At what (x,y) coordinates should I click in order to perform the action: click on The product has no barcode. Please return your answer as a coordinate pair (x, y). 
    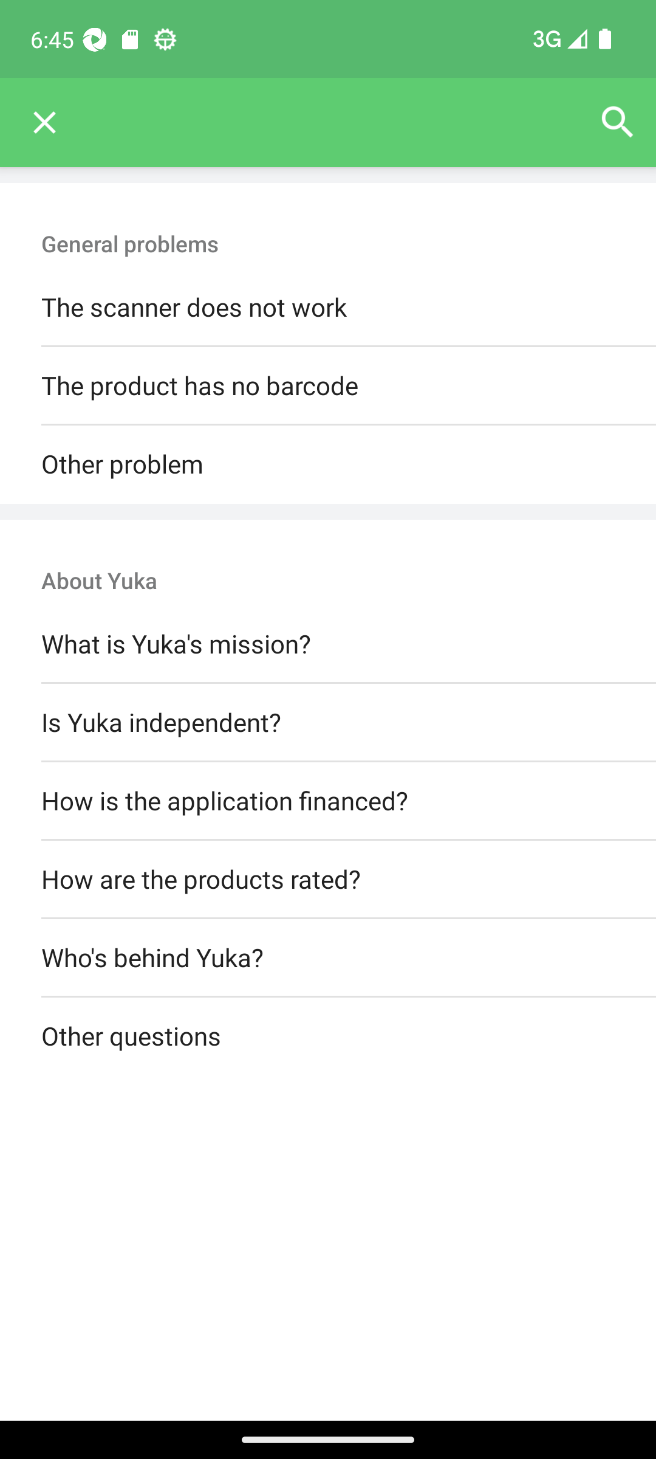
    Looking at the image, I should click on (328, 387).